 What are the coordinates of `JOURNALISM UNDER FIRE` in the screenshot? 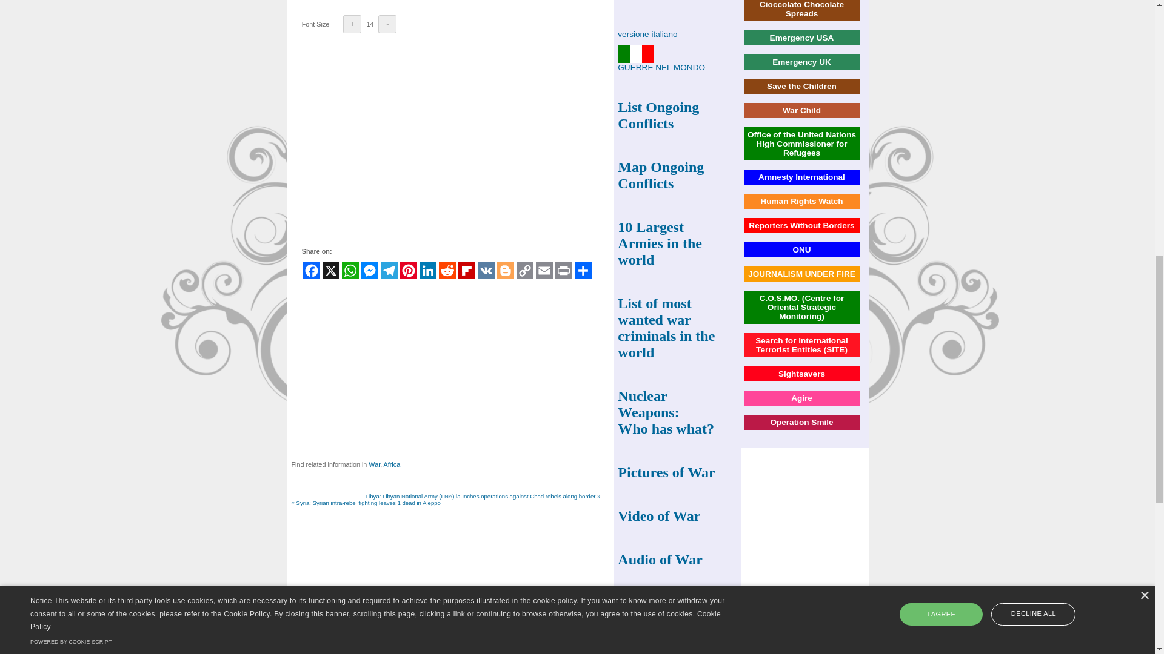 It's located at (801, 274).